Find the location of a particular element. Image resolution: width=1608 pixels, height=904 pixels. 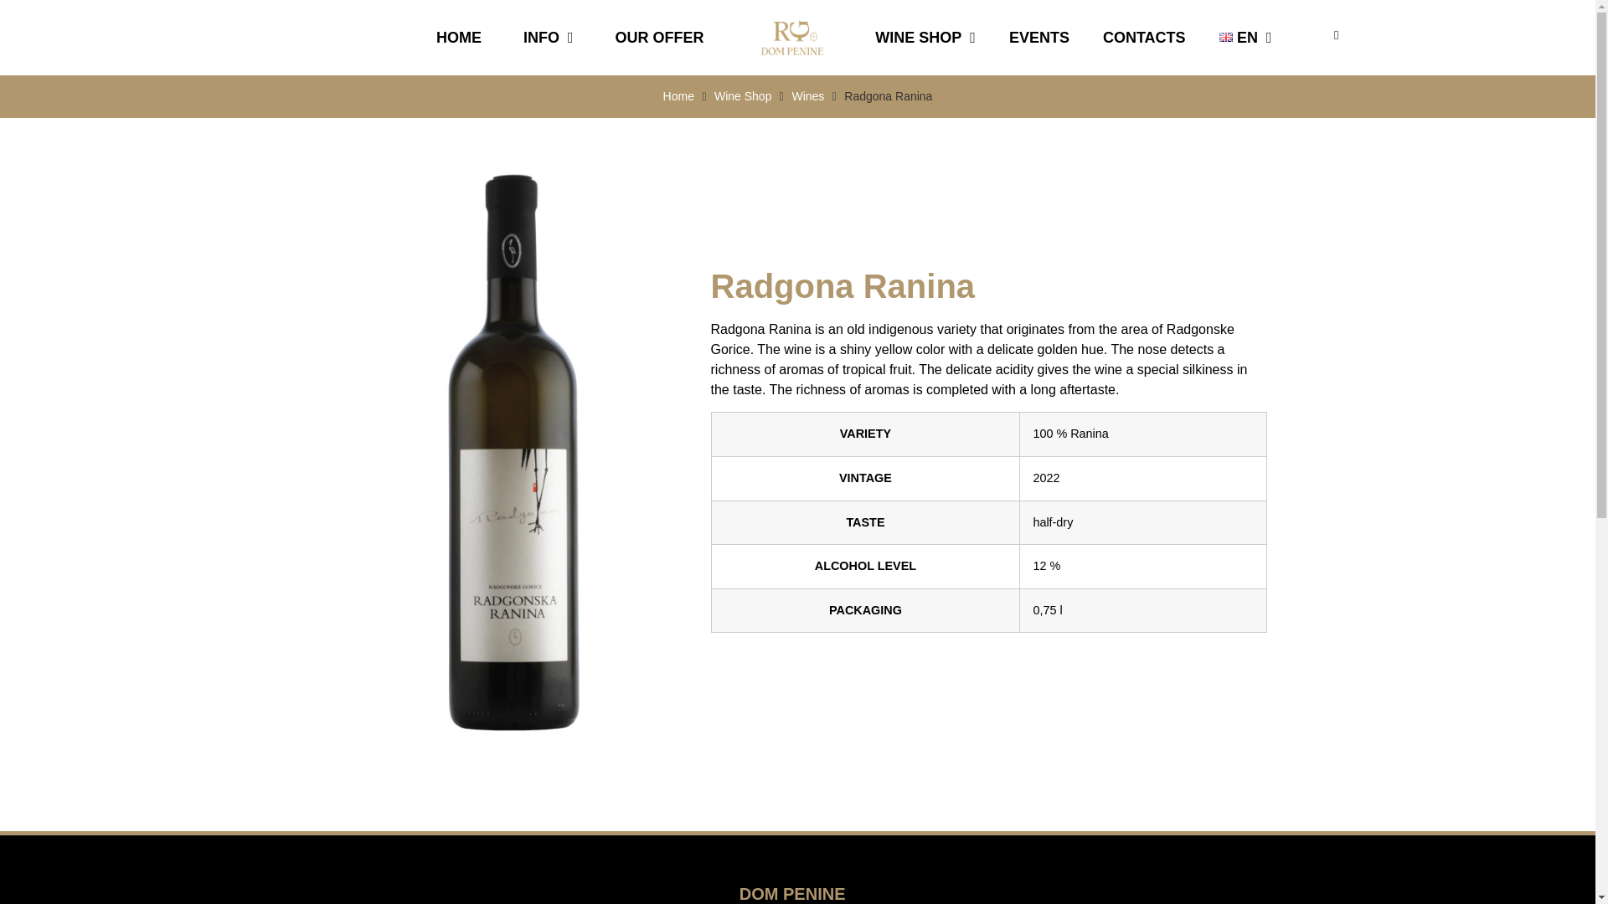

WINE SHOP is located at coordinates (925, 37).